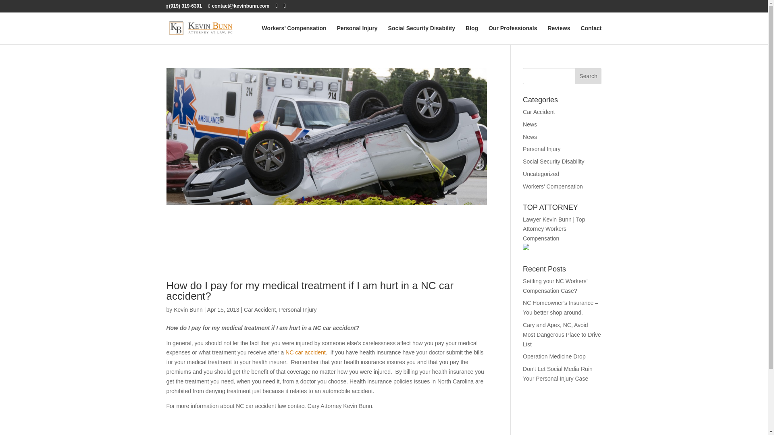 The width and height of the screenshot is (774, 435). I want to click on Uncategorized, so click(541, 174).